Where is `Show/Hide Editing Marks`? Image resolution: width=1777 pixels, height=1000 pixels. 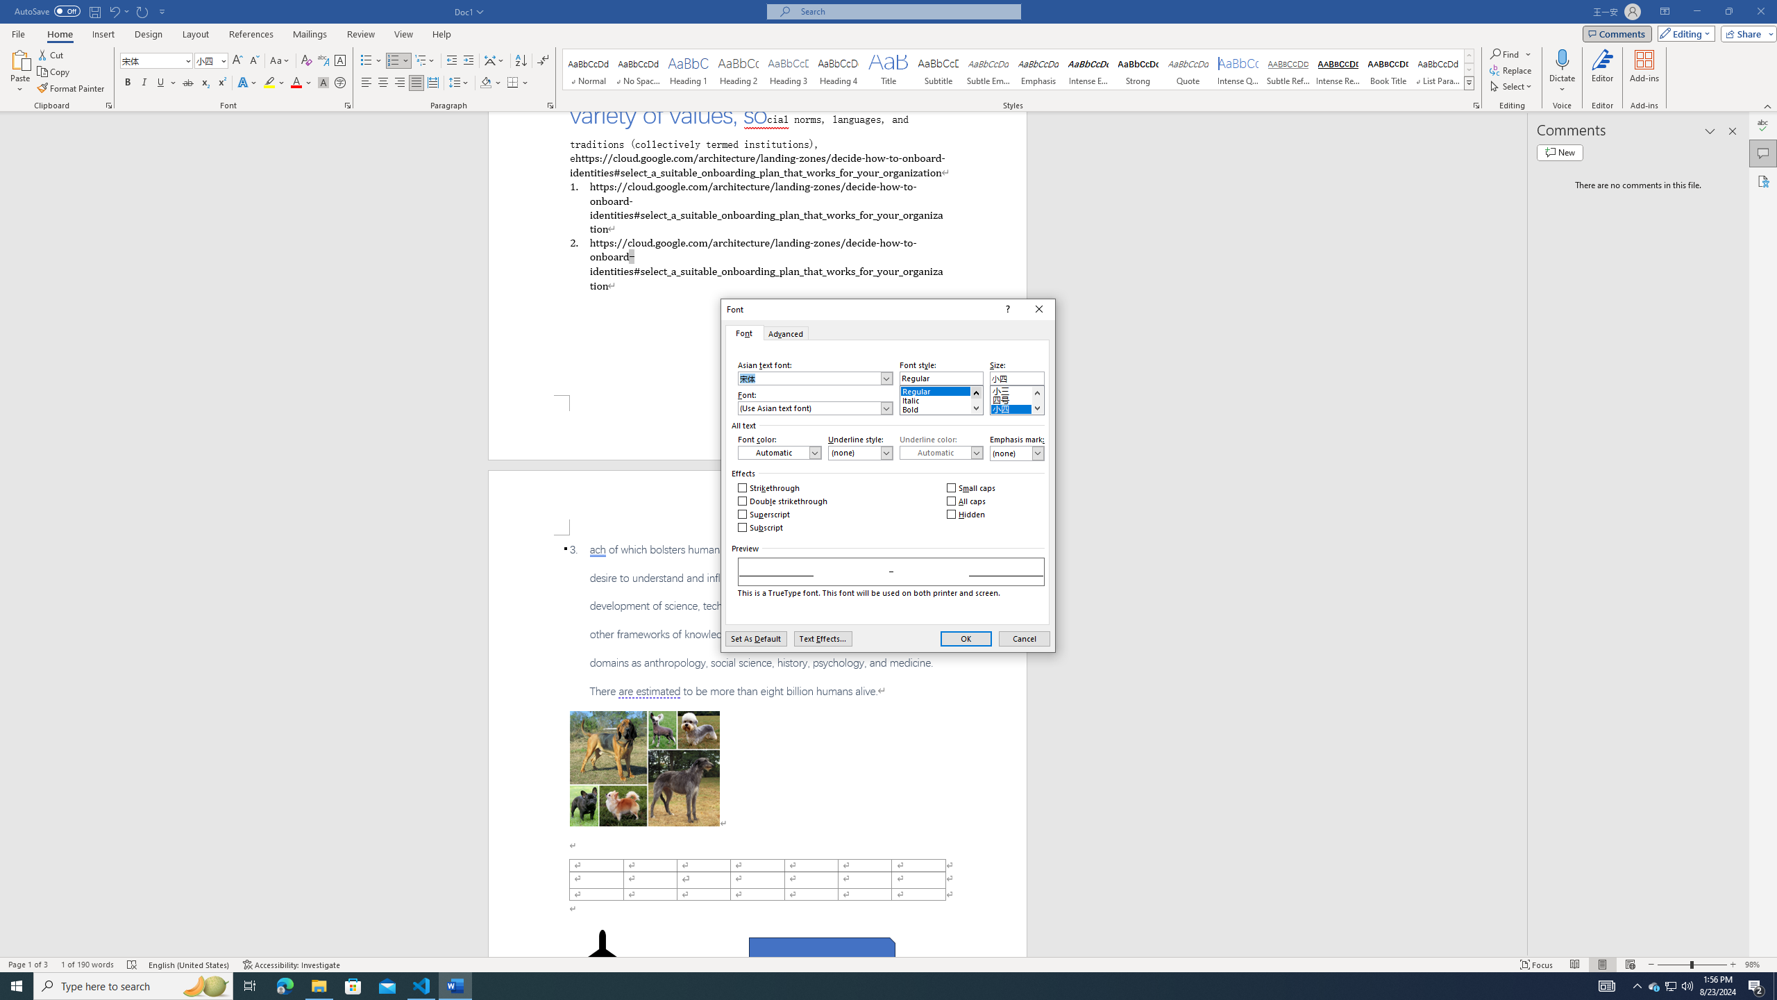
Show/Hide Editing Marks is located at coordinates (543, 61).